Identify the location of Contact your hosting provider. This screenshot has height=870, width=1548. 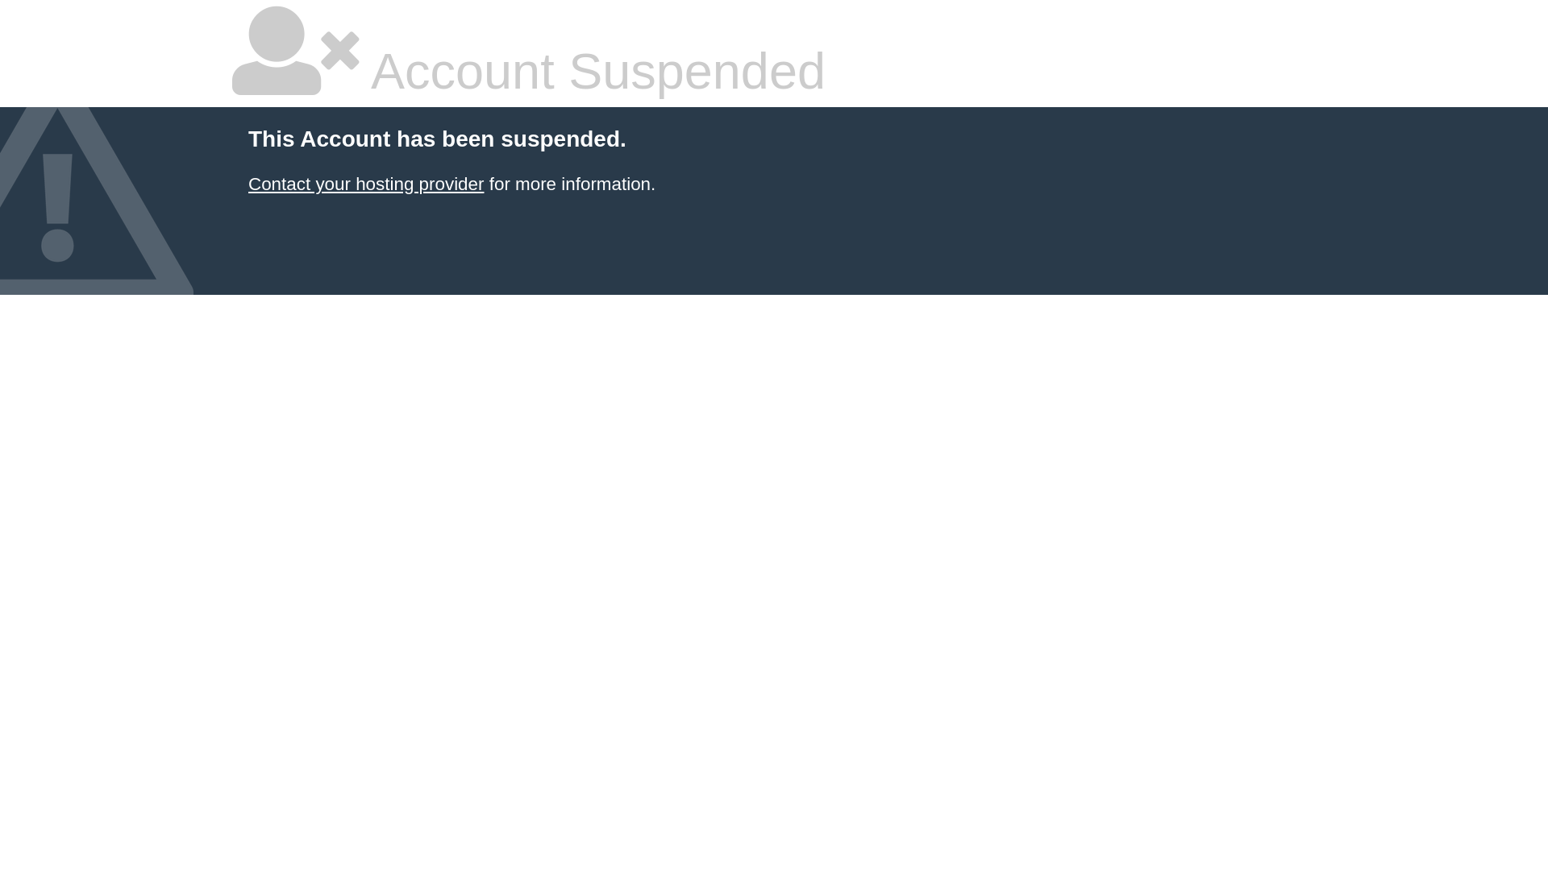
(366, 184).